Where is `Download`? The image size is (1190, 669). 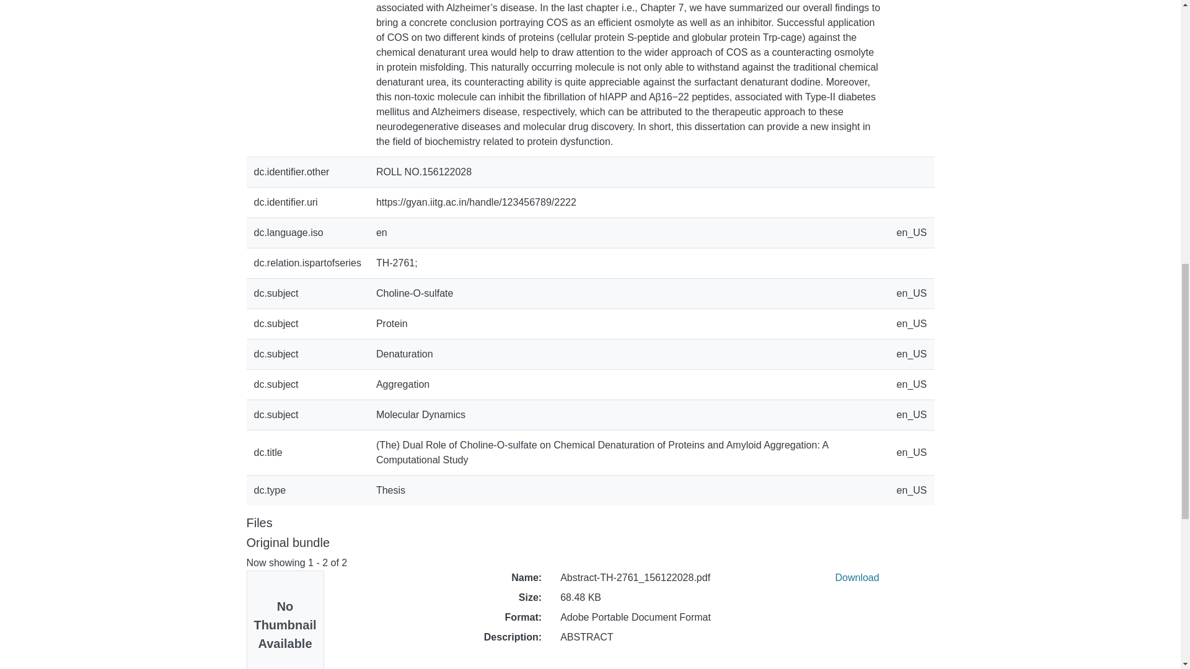 Download is located at coordinates (857, 577).